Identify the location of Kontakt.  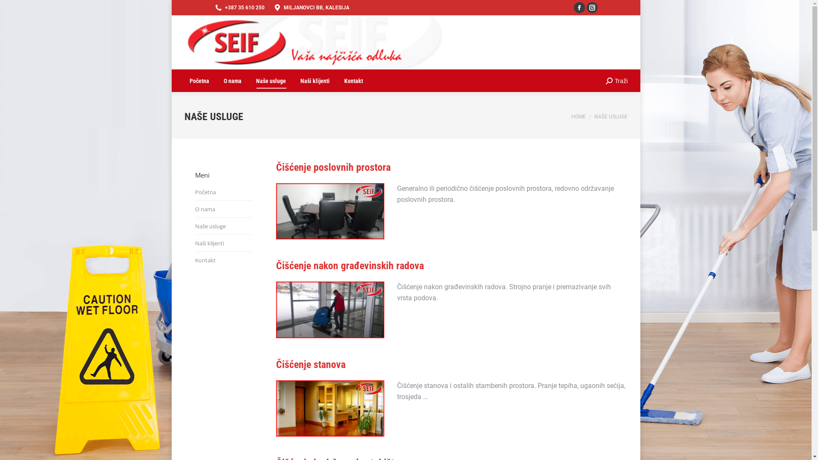
(205, 260).